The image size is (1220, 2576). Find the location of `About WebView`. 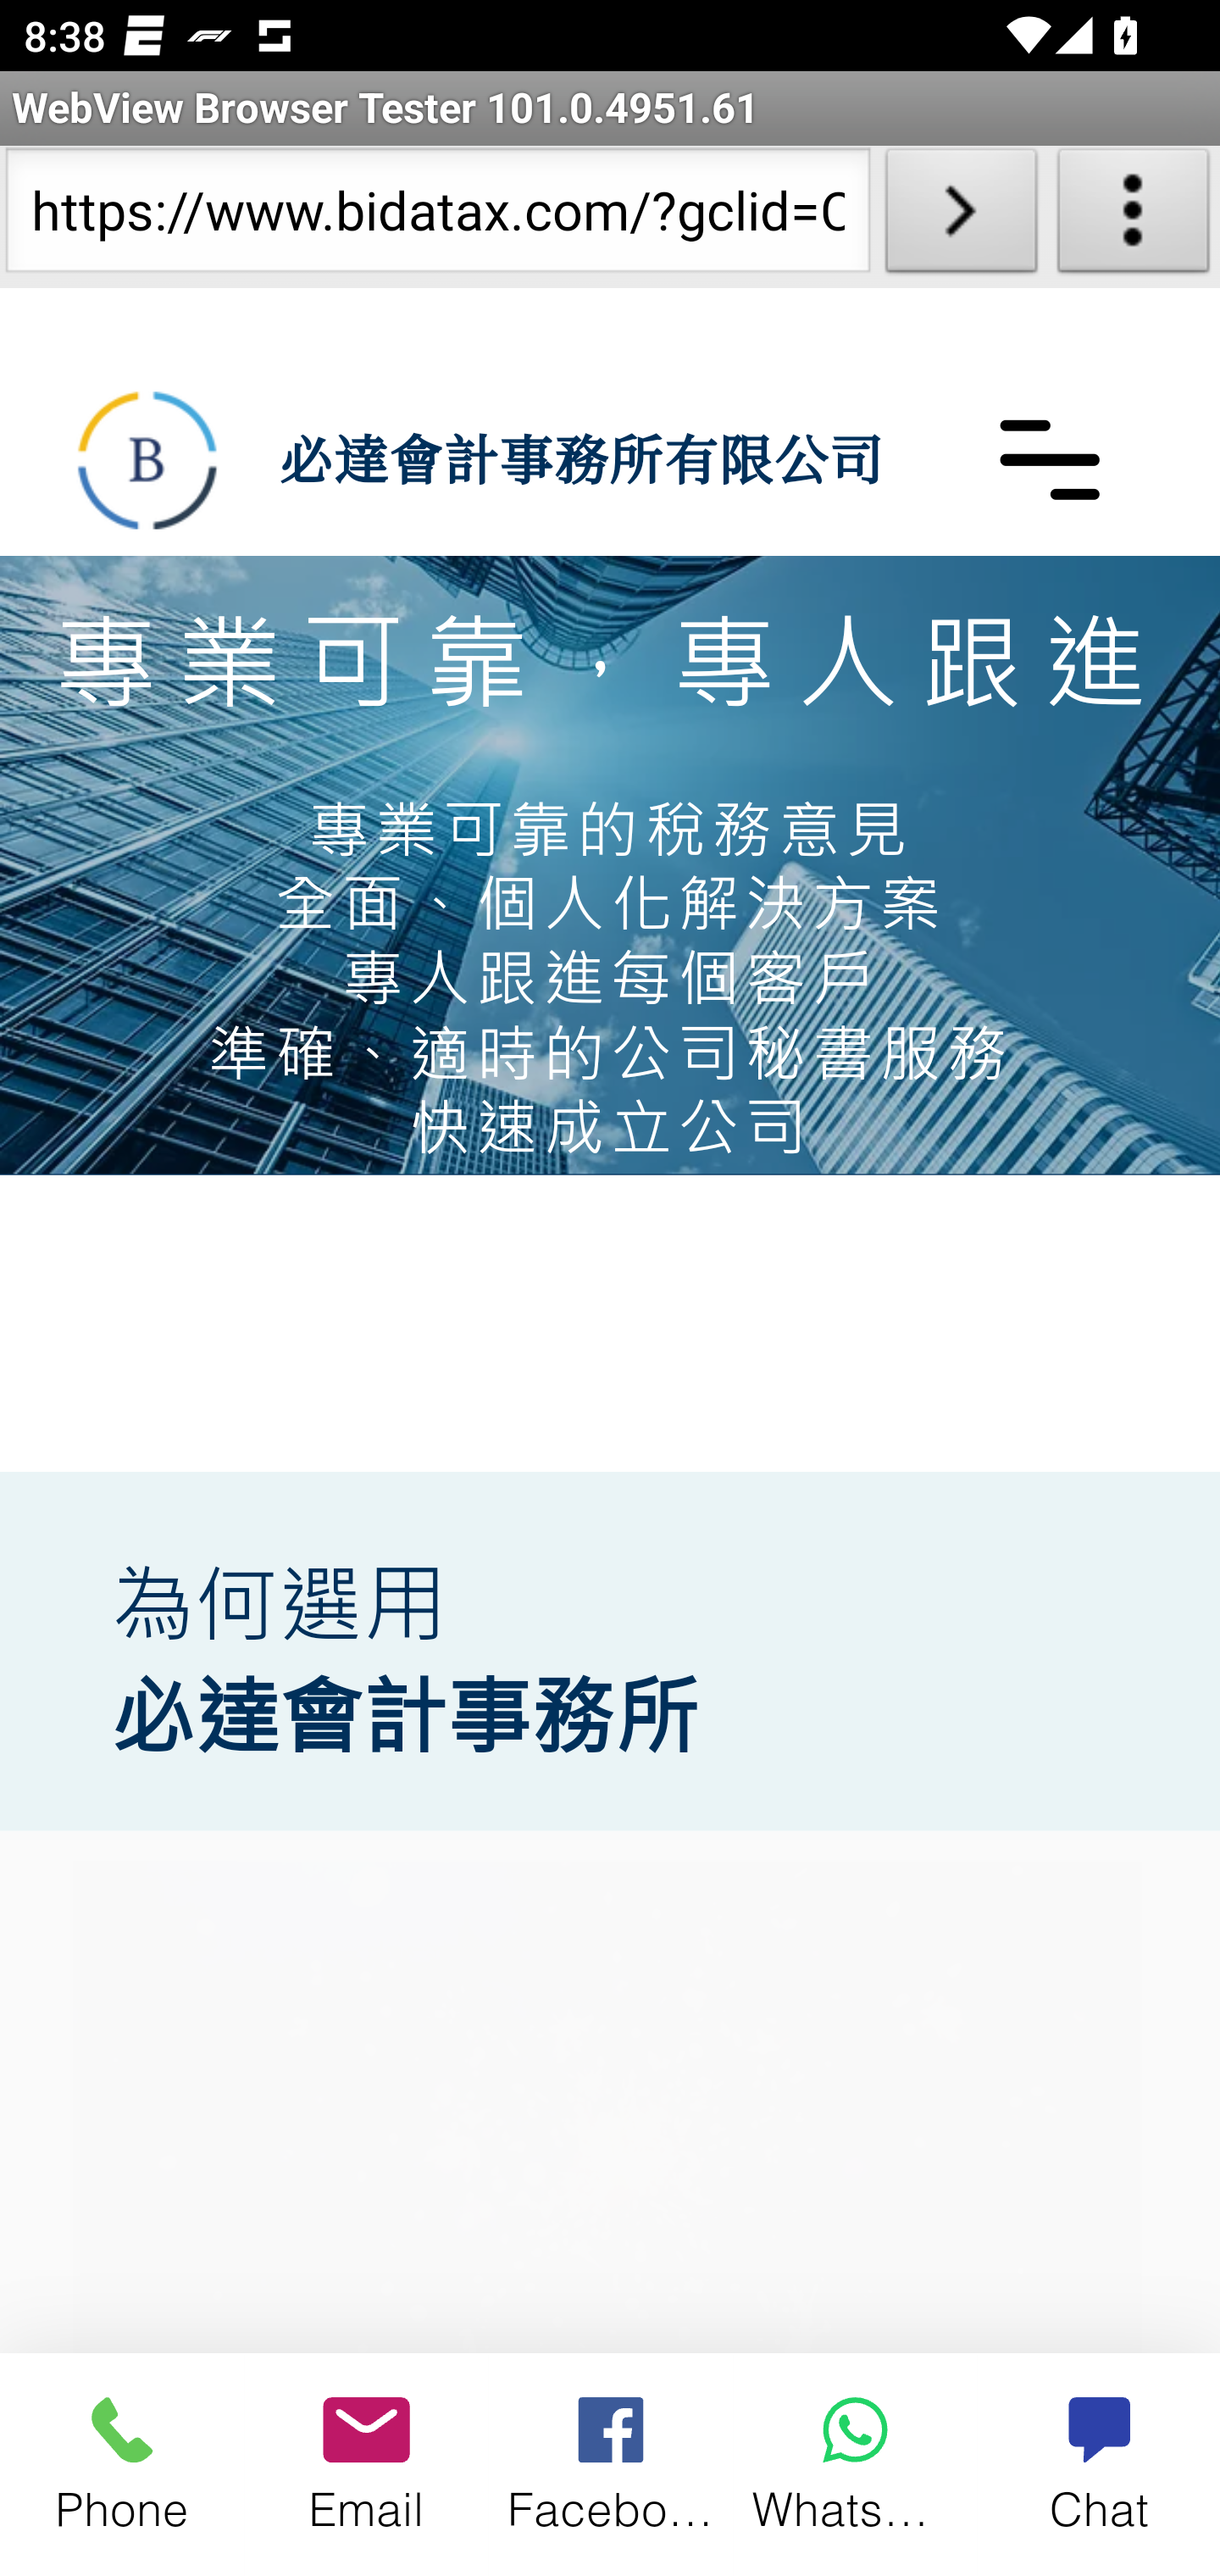

About WebView is located at coordinates (1134, 217).